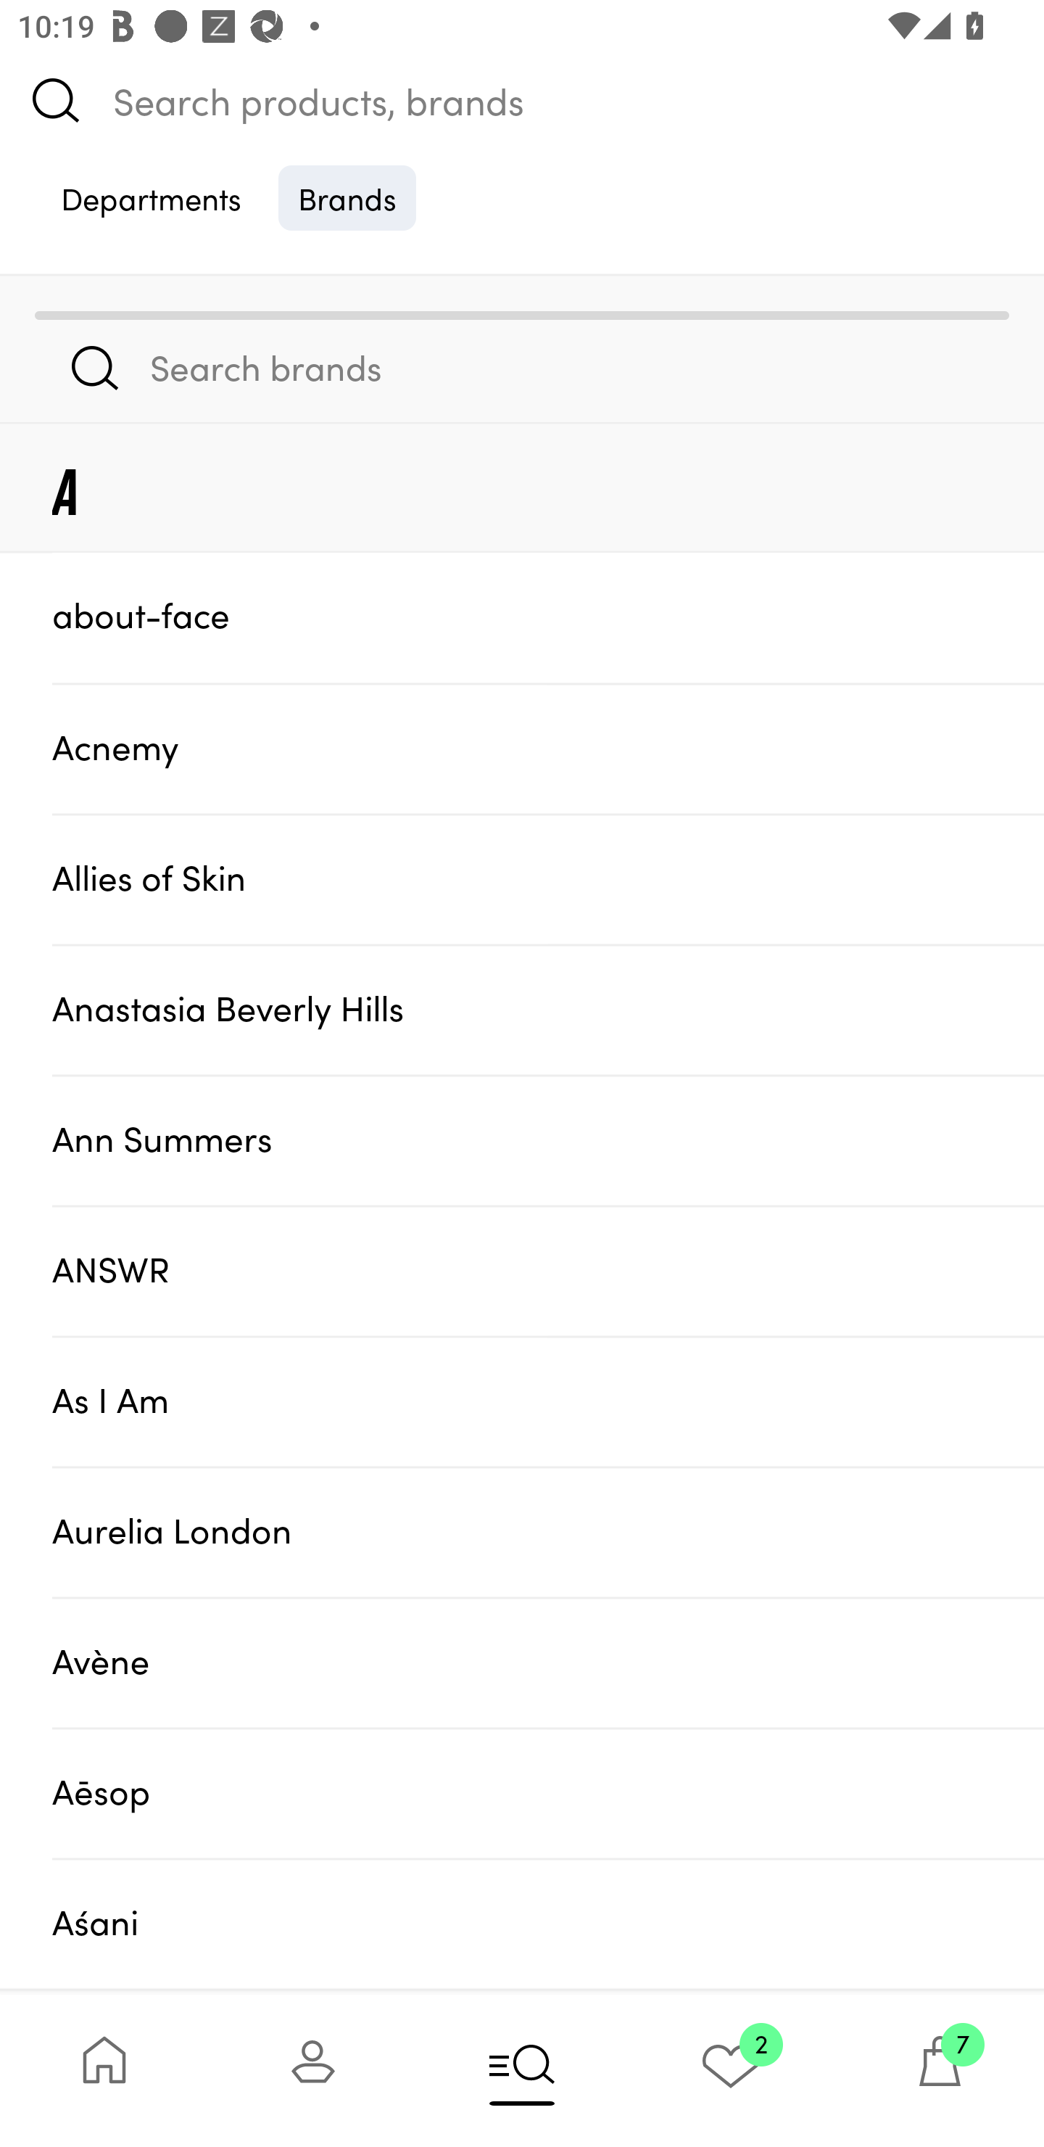  I want to click on Brands, so click(347, 197).